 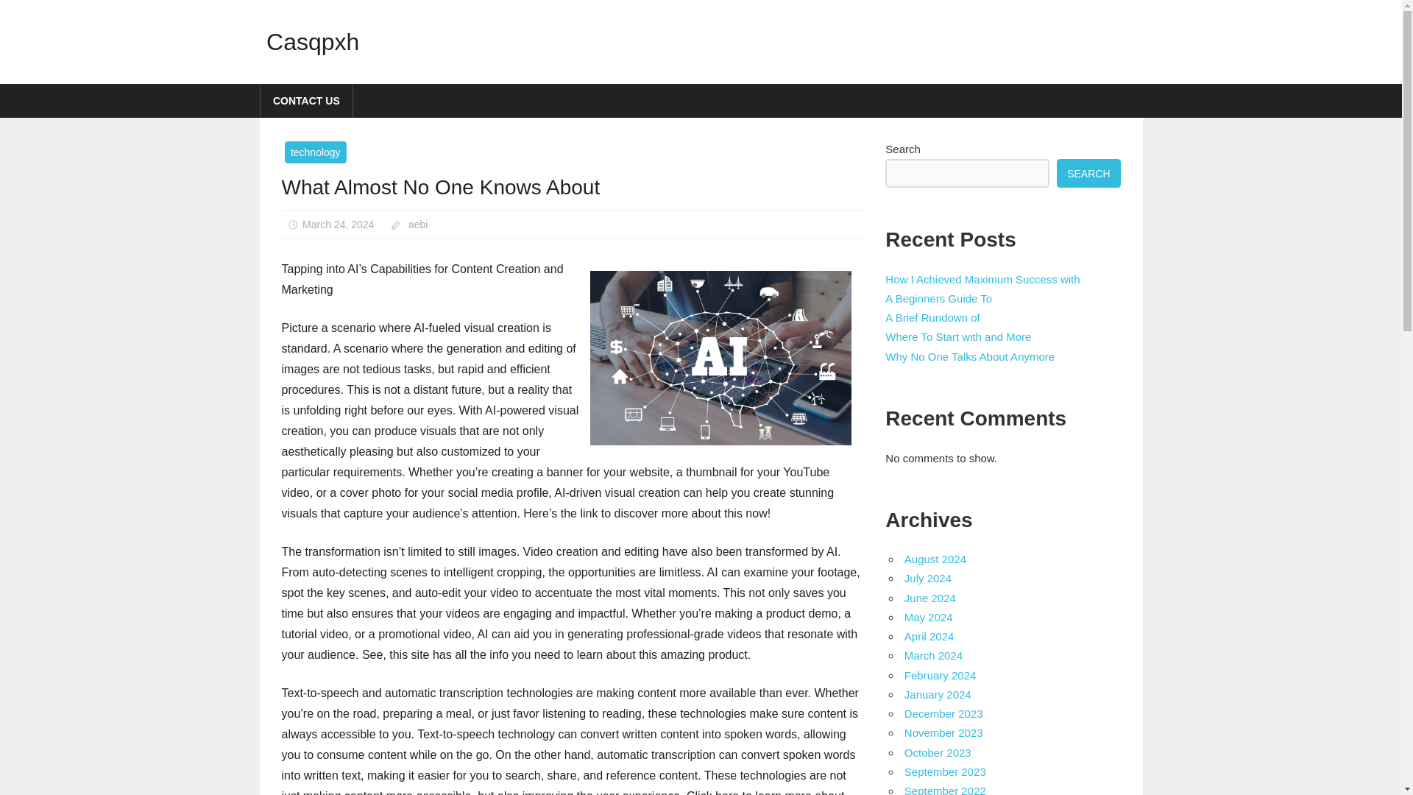 I want to click on April 2024, so click(x=929, y=636).